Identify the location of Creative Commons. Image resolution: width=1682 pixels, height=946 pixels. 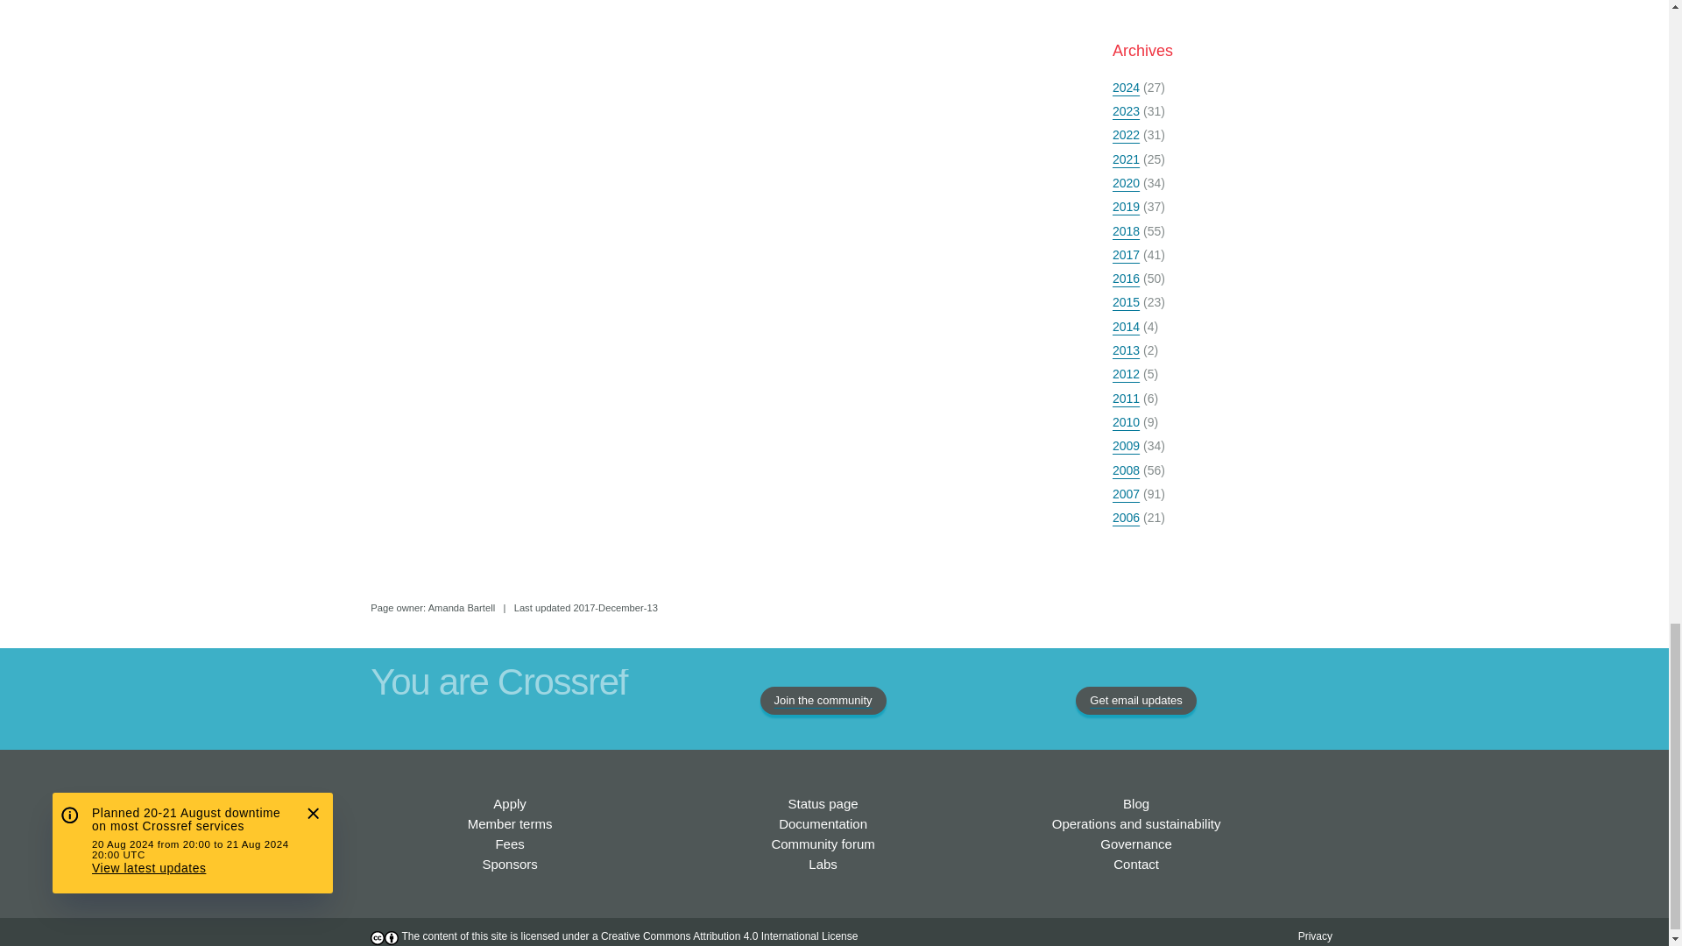
(729, 935).